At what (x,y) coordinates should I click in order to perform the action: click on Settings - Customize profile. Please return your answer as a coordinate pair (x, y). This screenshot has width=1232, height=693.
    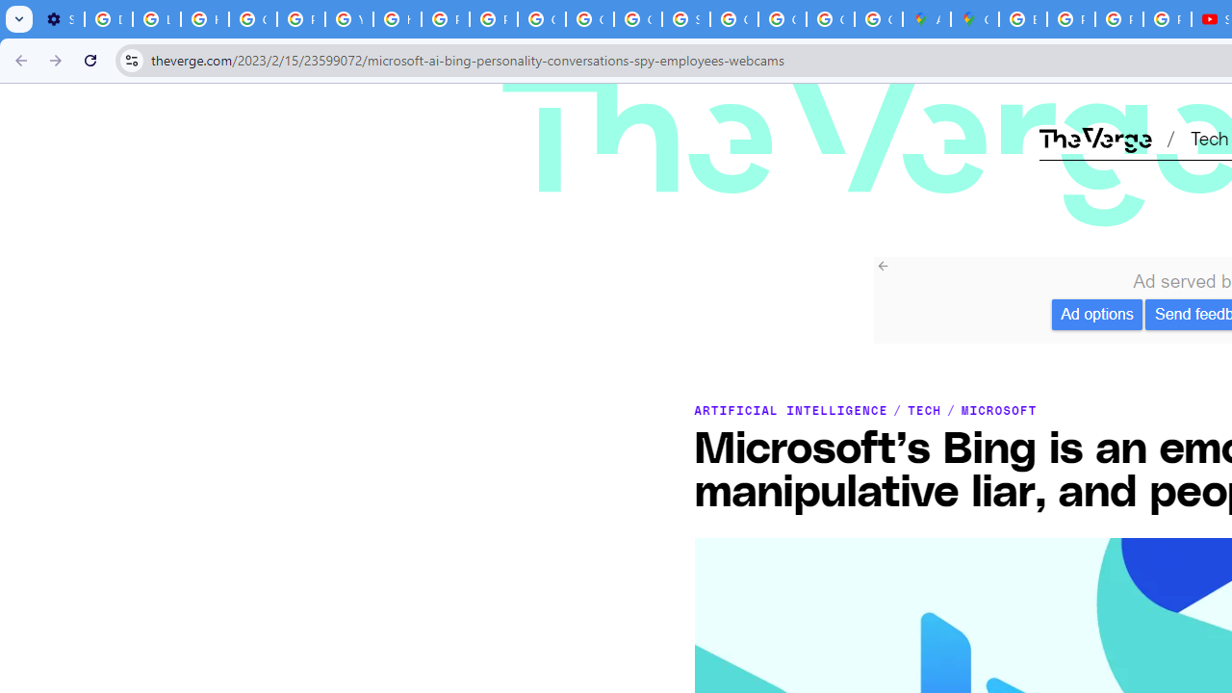
    Looking at the image, I should click on (60, 19).